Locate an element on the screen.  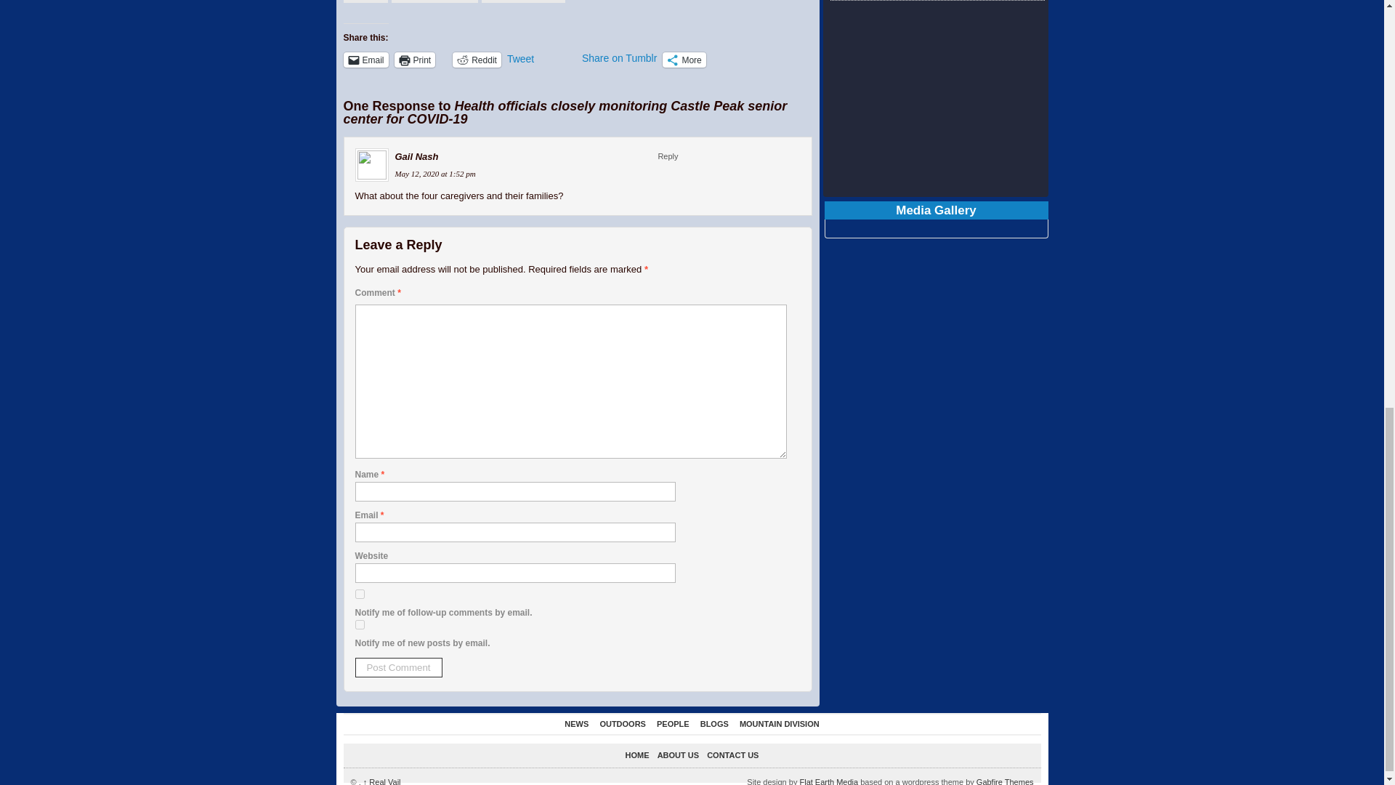
Bio is located at coordinates (365, 1).